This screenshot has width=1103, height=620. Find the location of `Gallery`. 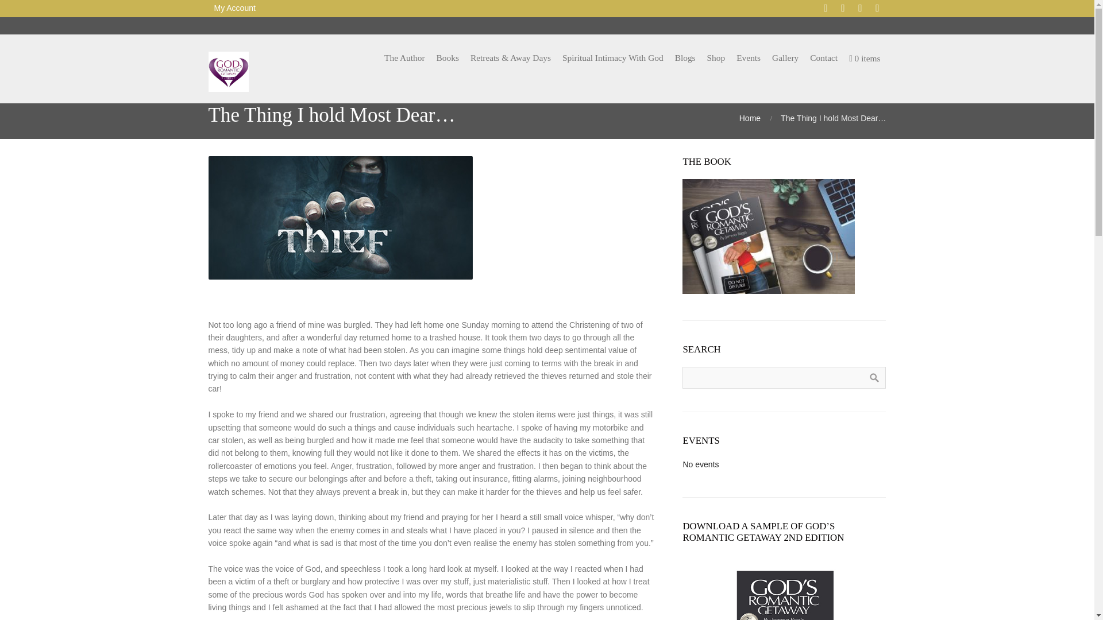

Gallery is located at coordinates (785, 57).